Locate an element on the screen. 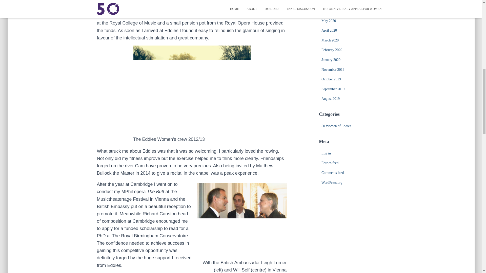 The width and height of the screenshot is (486, 273). July 2020 is located at coordinates (328, 2).